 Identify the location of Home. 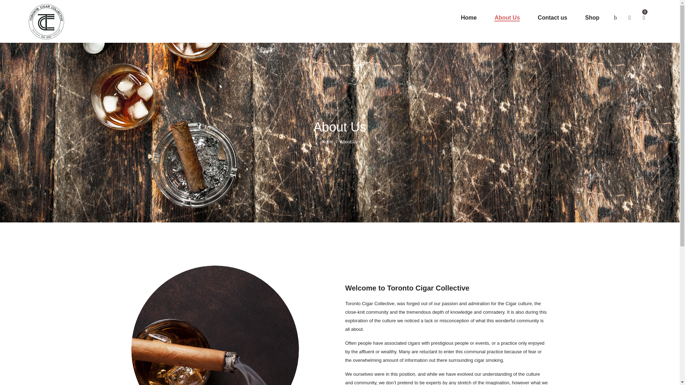
(469, 18).